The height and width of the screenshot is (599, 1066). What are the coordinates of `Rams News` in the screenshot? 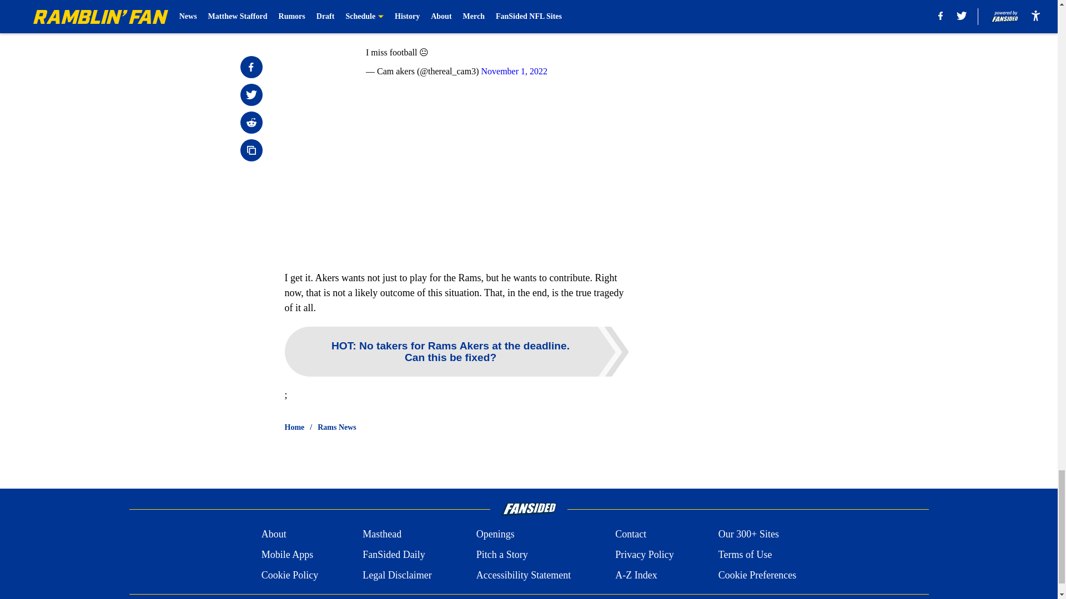 It's located at (336, 427).